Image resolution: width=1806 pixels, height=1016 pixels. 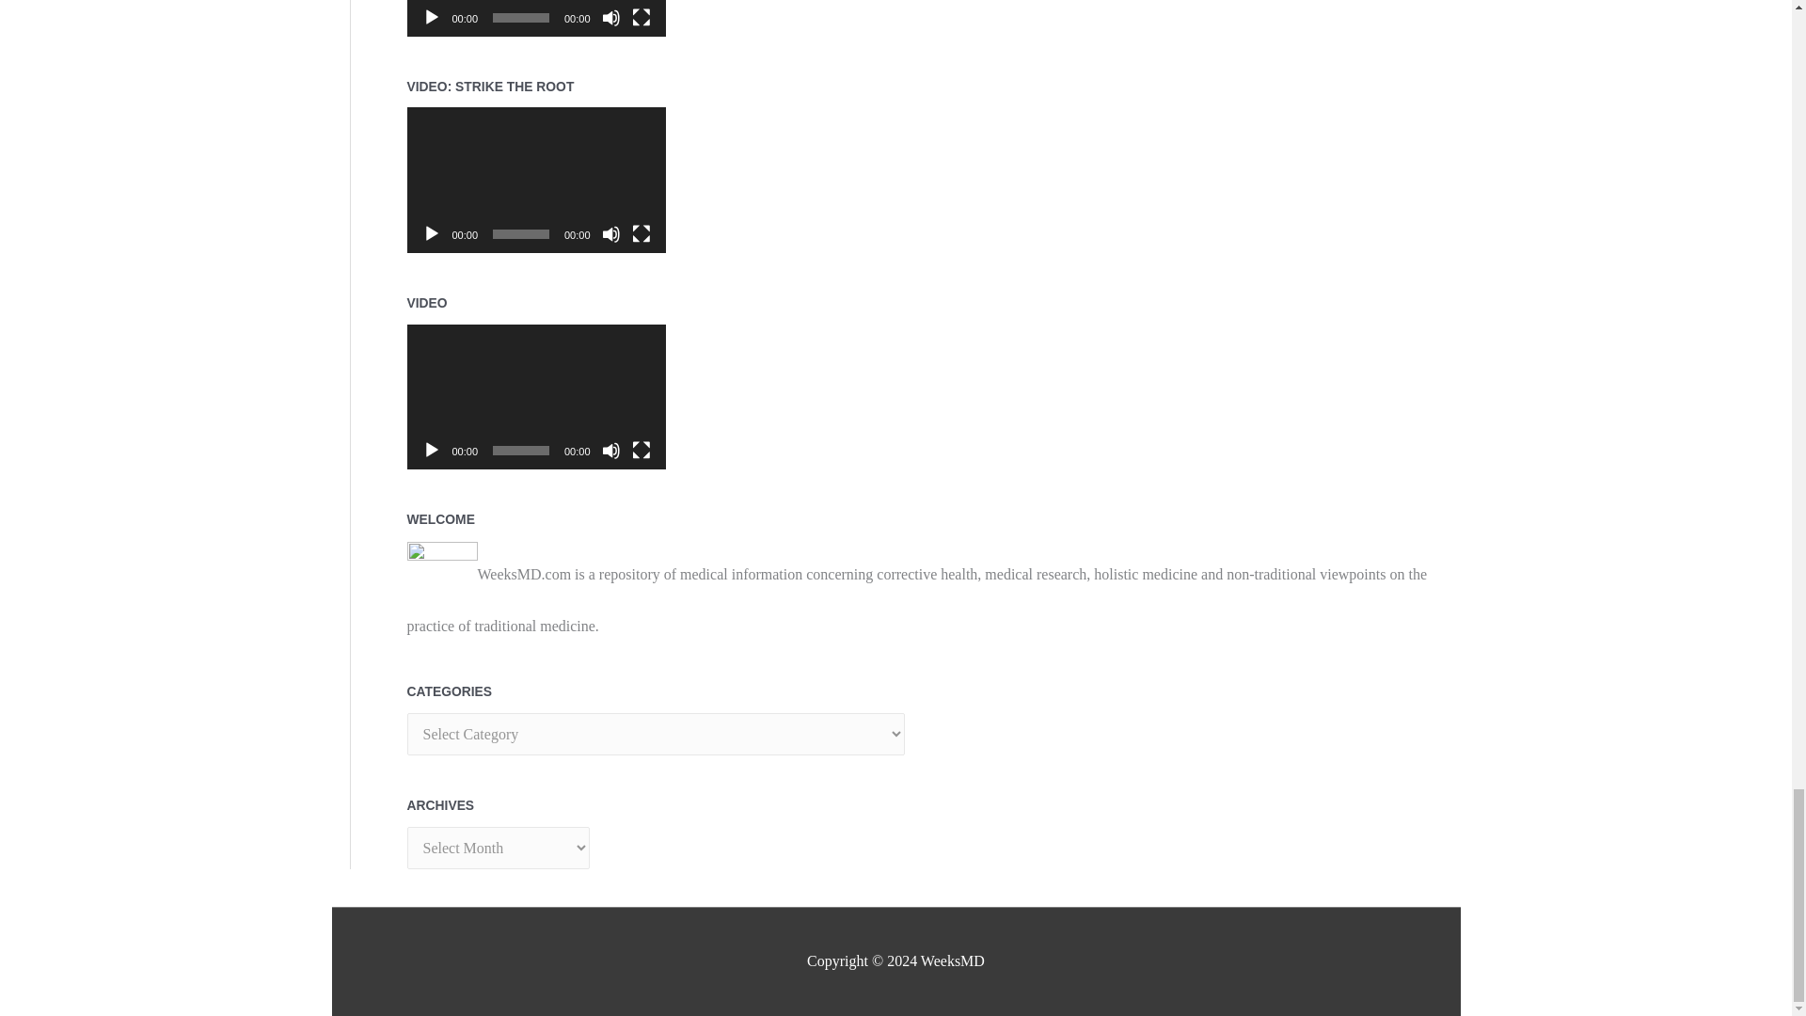 I want to click on Mute, so click(x=611, y=17).